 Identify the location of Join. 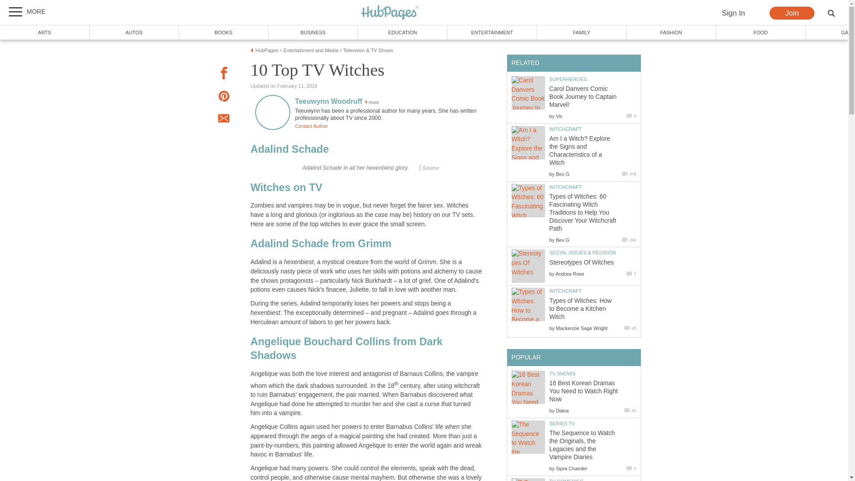
(792, 13).